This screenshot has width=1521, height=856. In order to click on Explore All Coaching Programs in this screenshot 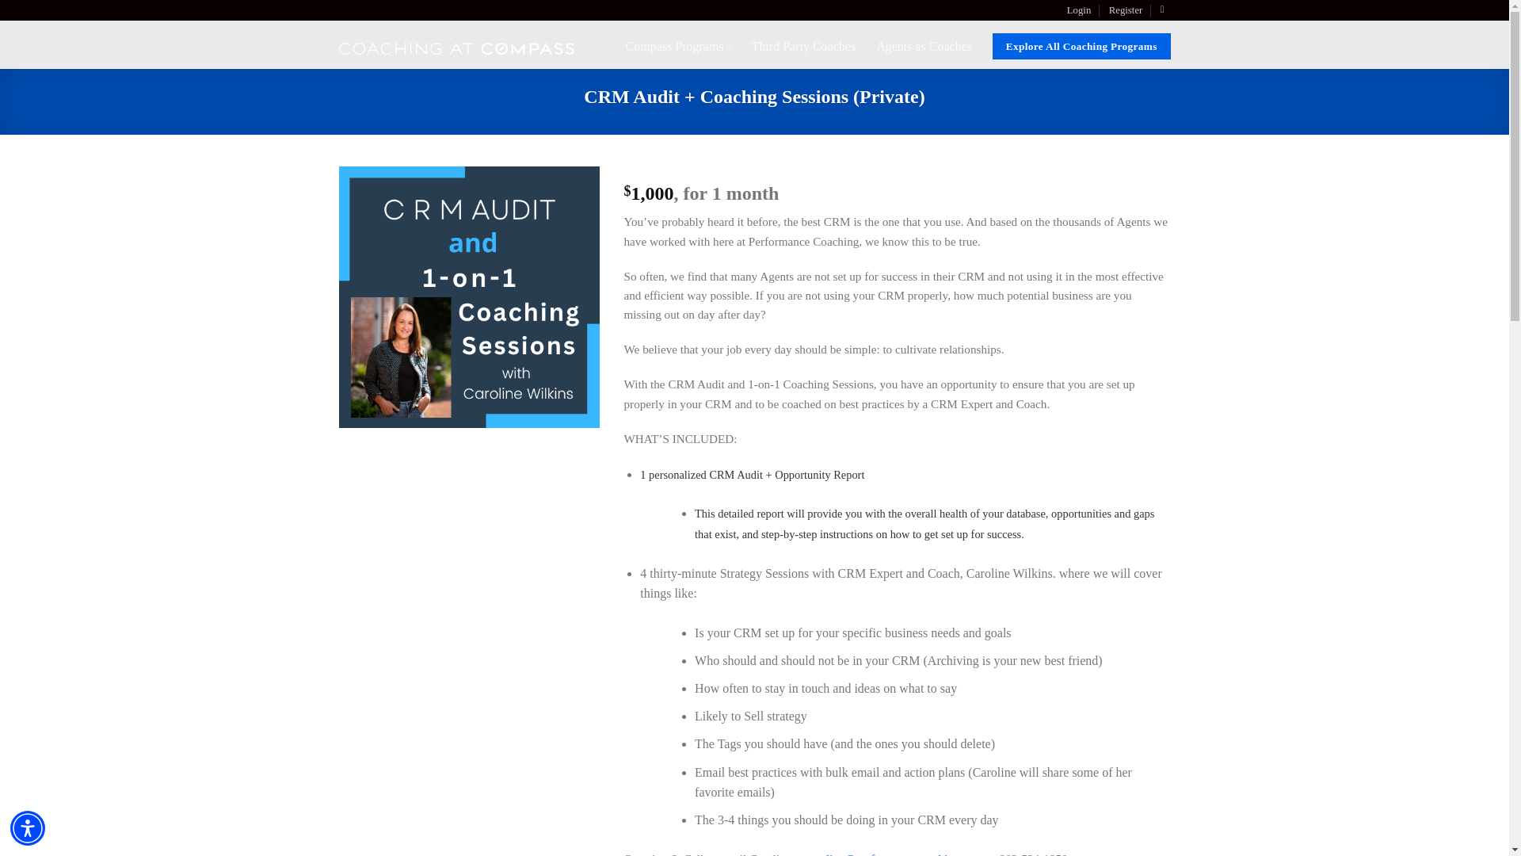, I will do `click(1082, 46)`.